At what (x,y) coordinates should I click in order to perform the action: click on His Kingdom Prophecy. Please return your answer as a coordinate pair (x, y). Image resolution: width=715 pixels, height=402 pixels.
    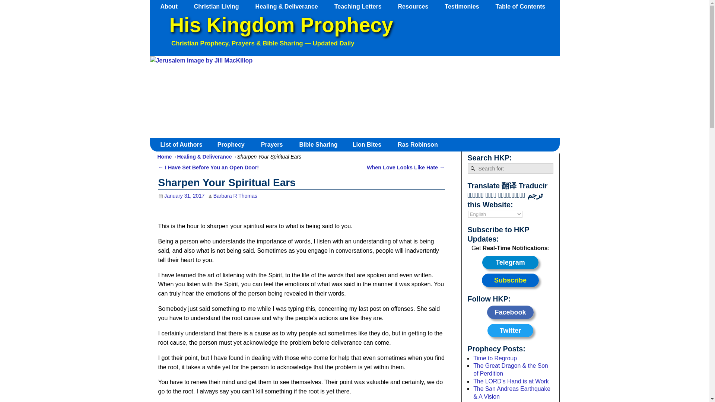
    Looking at the image, I should click on (281, 25).